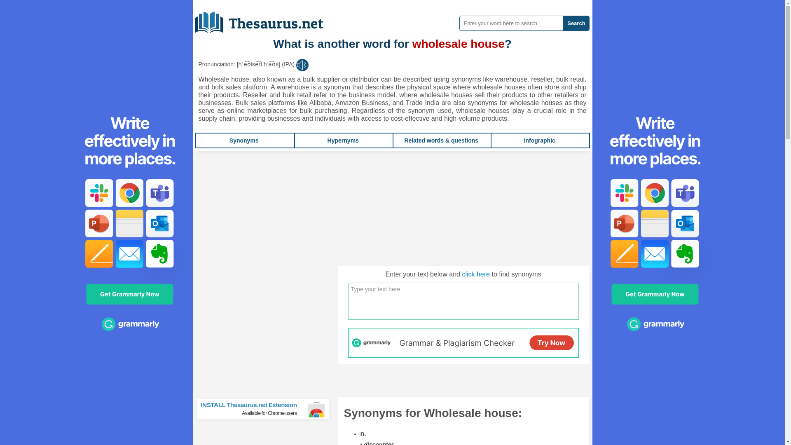 The width and height of the screenshot is (791, 445). What do you see at coordinates (266, 409) in the screenshot?
I see `Thesaurus.net` at bounding box center [266, 409].